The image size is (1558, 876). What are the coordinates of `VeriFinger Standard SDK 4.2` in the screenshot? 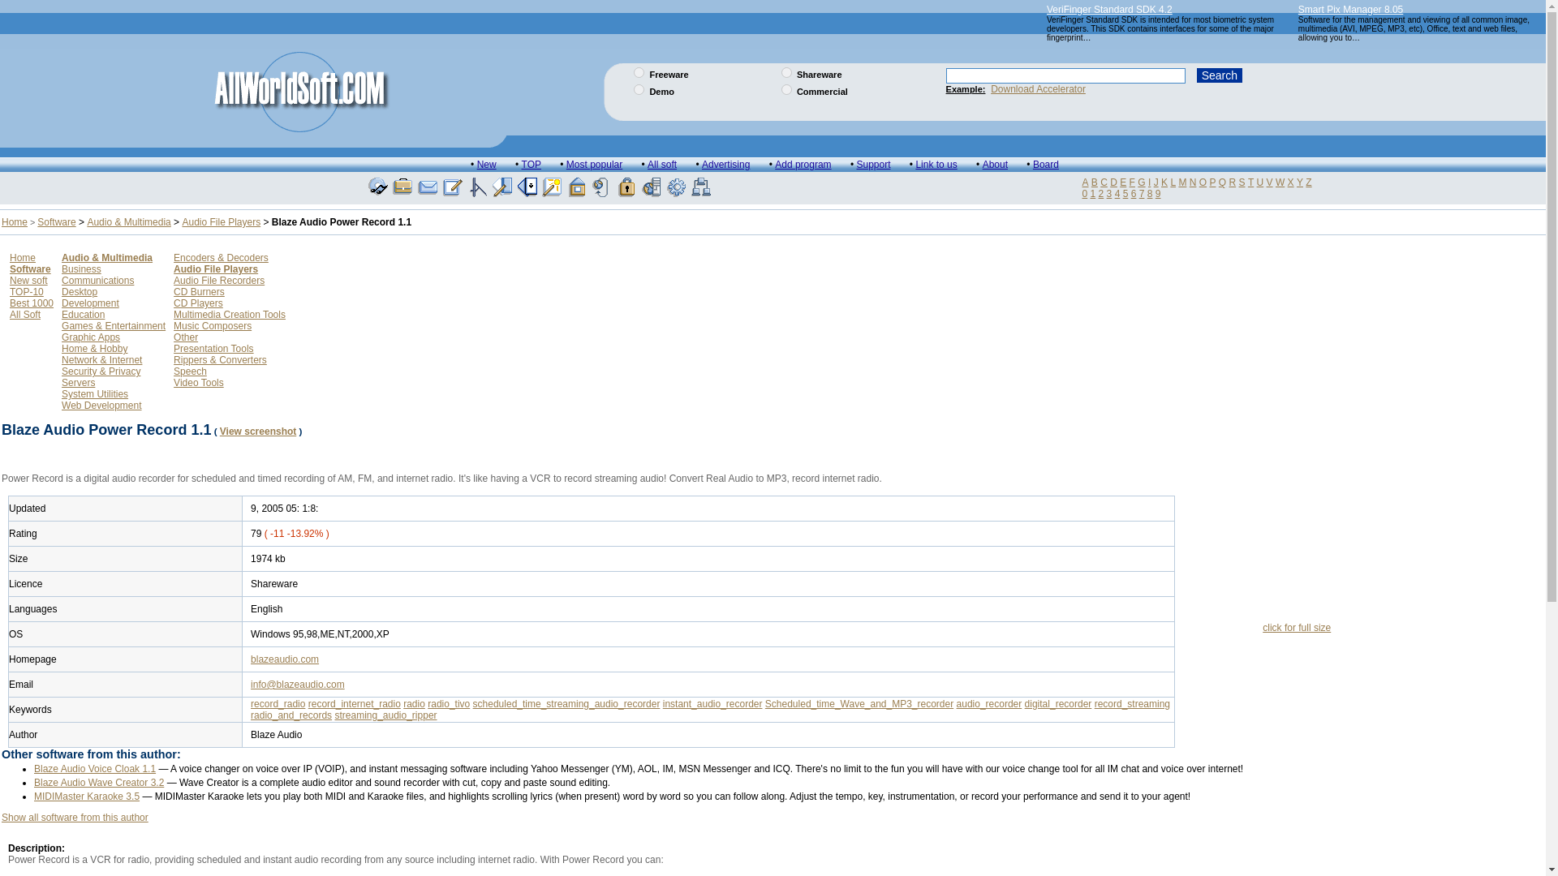 It's located at (1110, 10).